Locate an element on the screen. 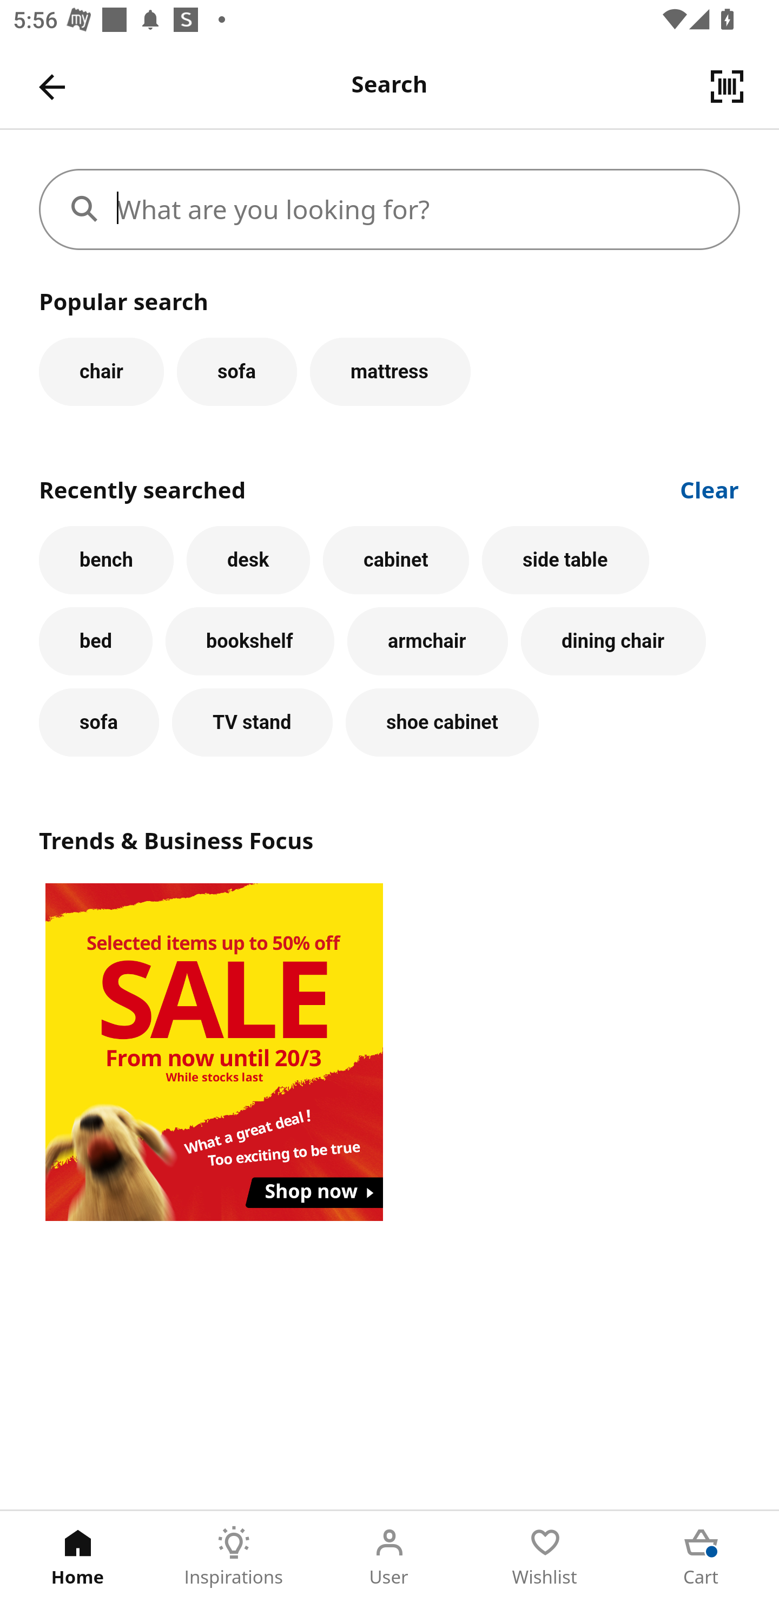 The image size is (779, 1602). bed is located at coordinates (96, 641).